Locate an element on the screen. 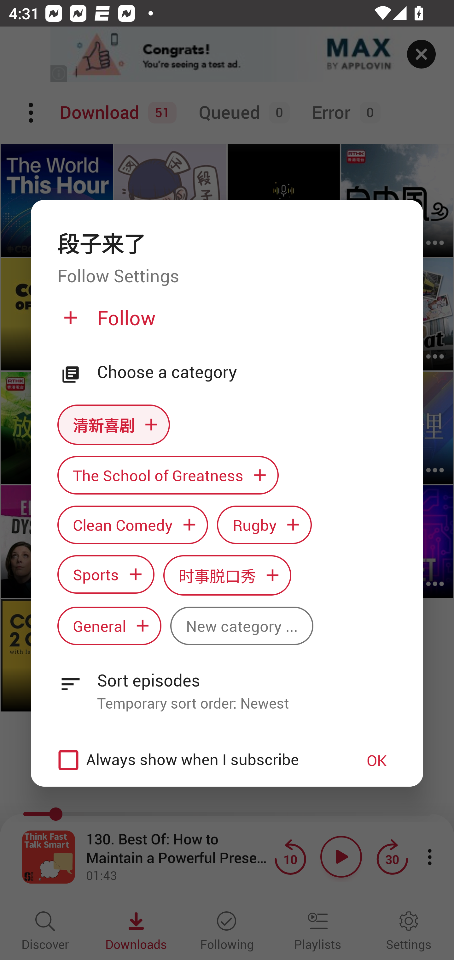 The image size is (454, 960). 时事脱口秀 is located at coordinates (227, 575).